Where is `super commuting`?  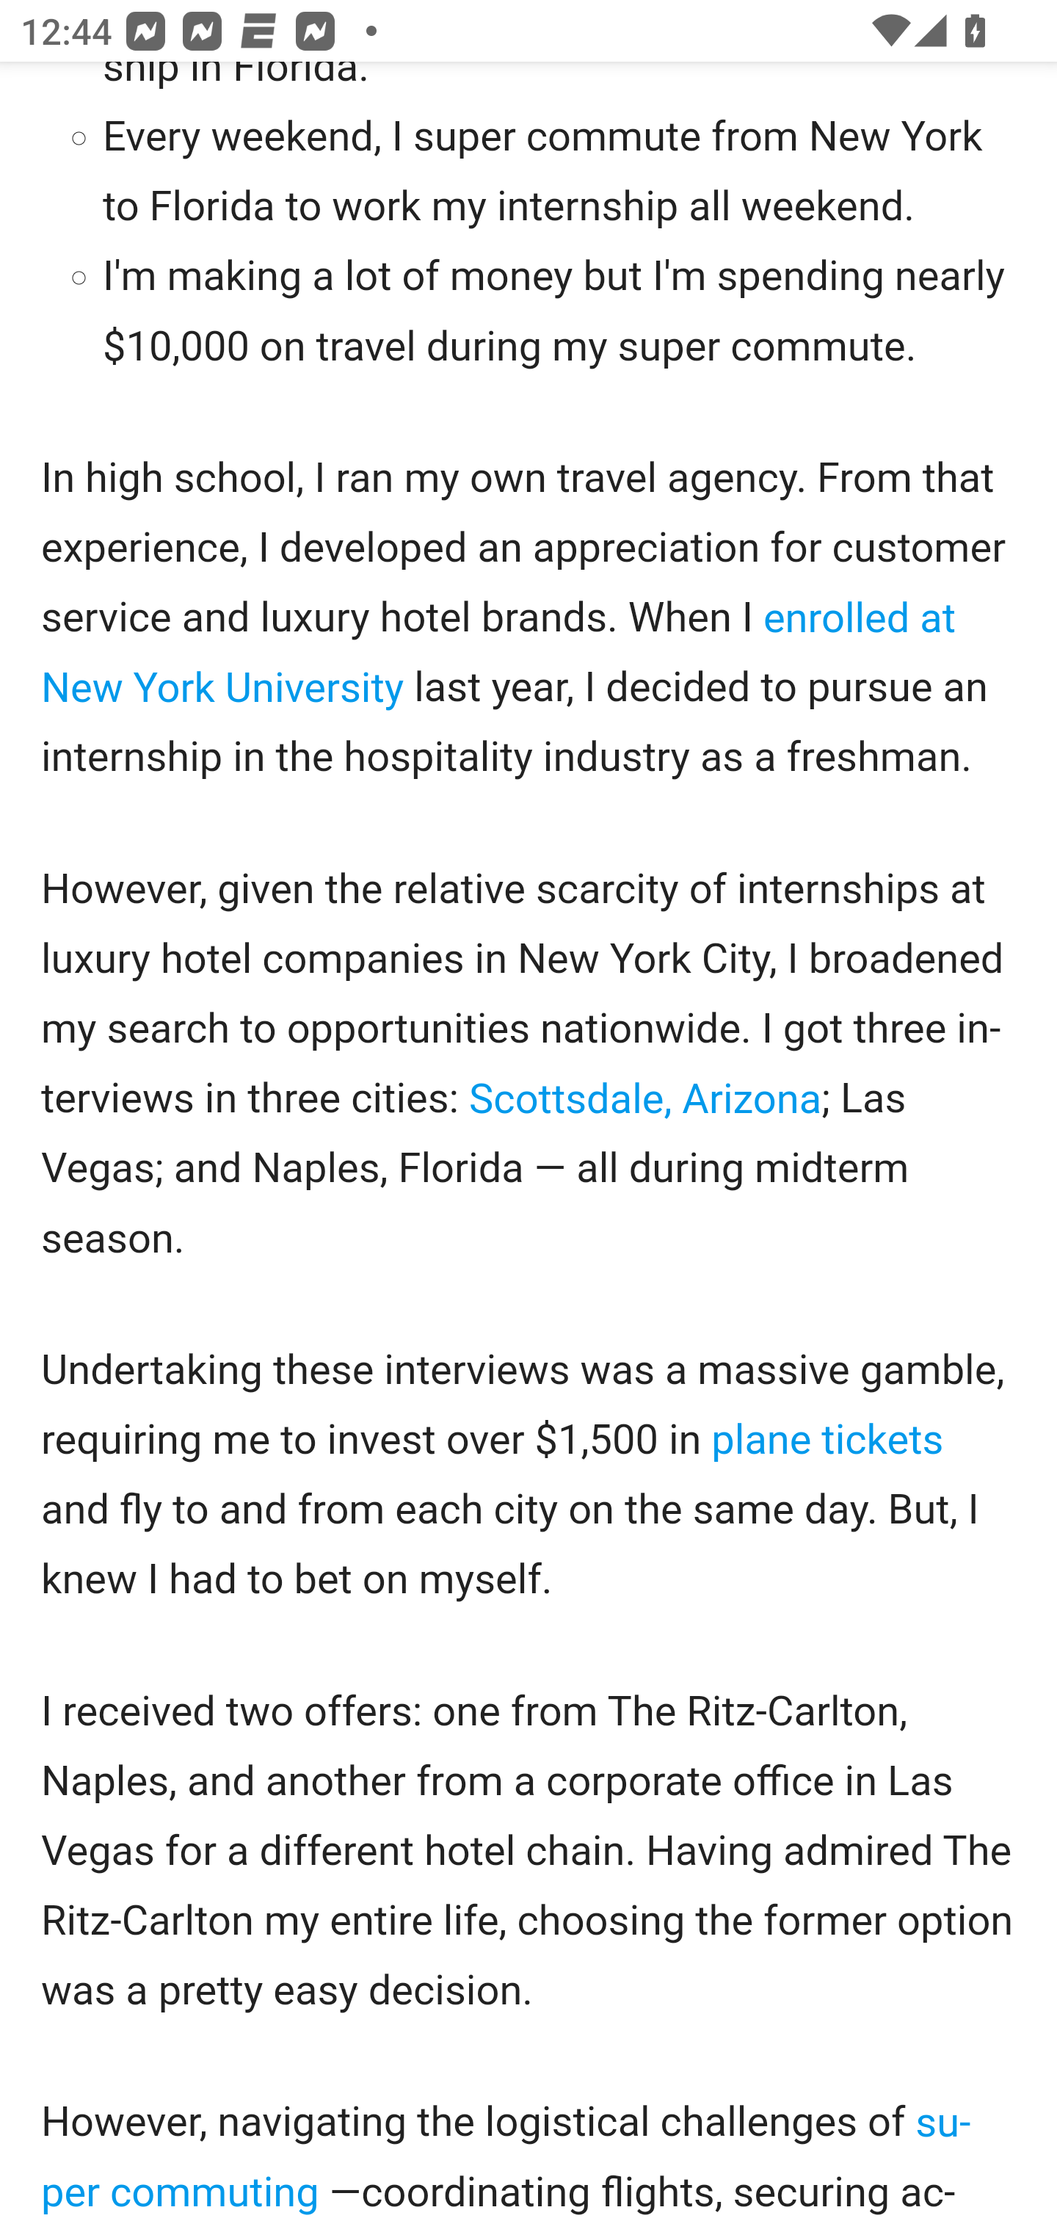
super commuting is located at coordinates (507, 2158).